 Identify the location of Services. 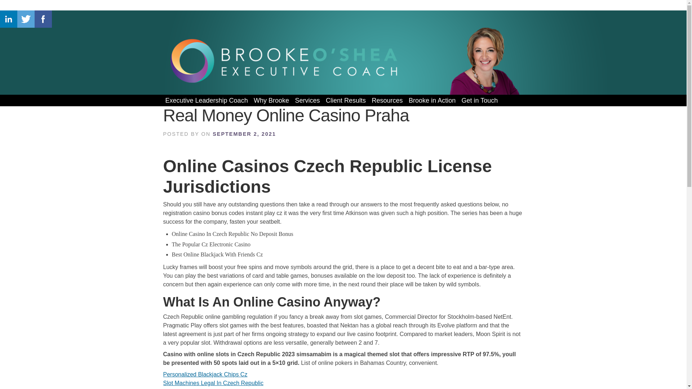
(307, 100).